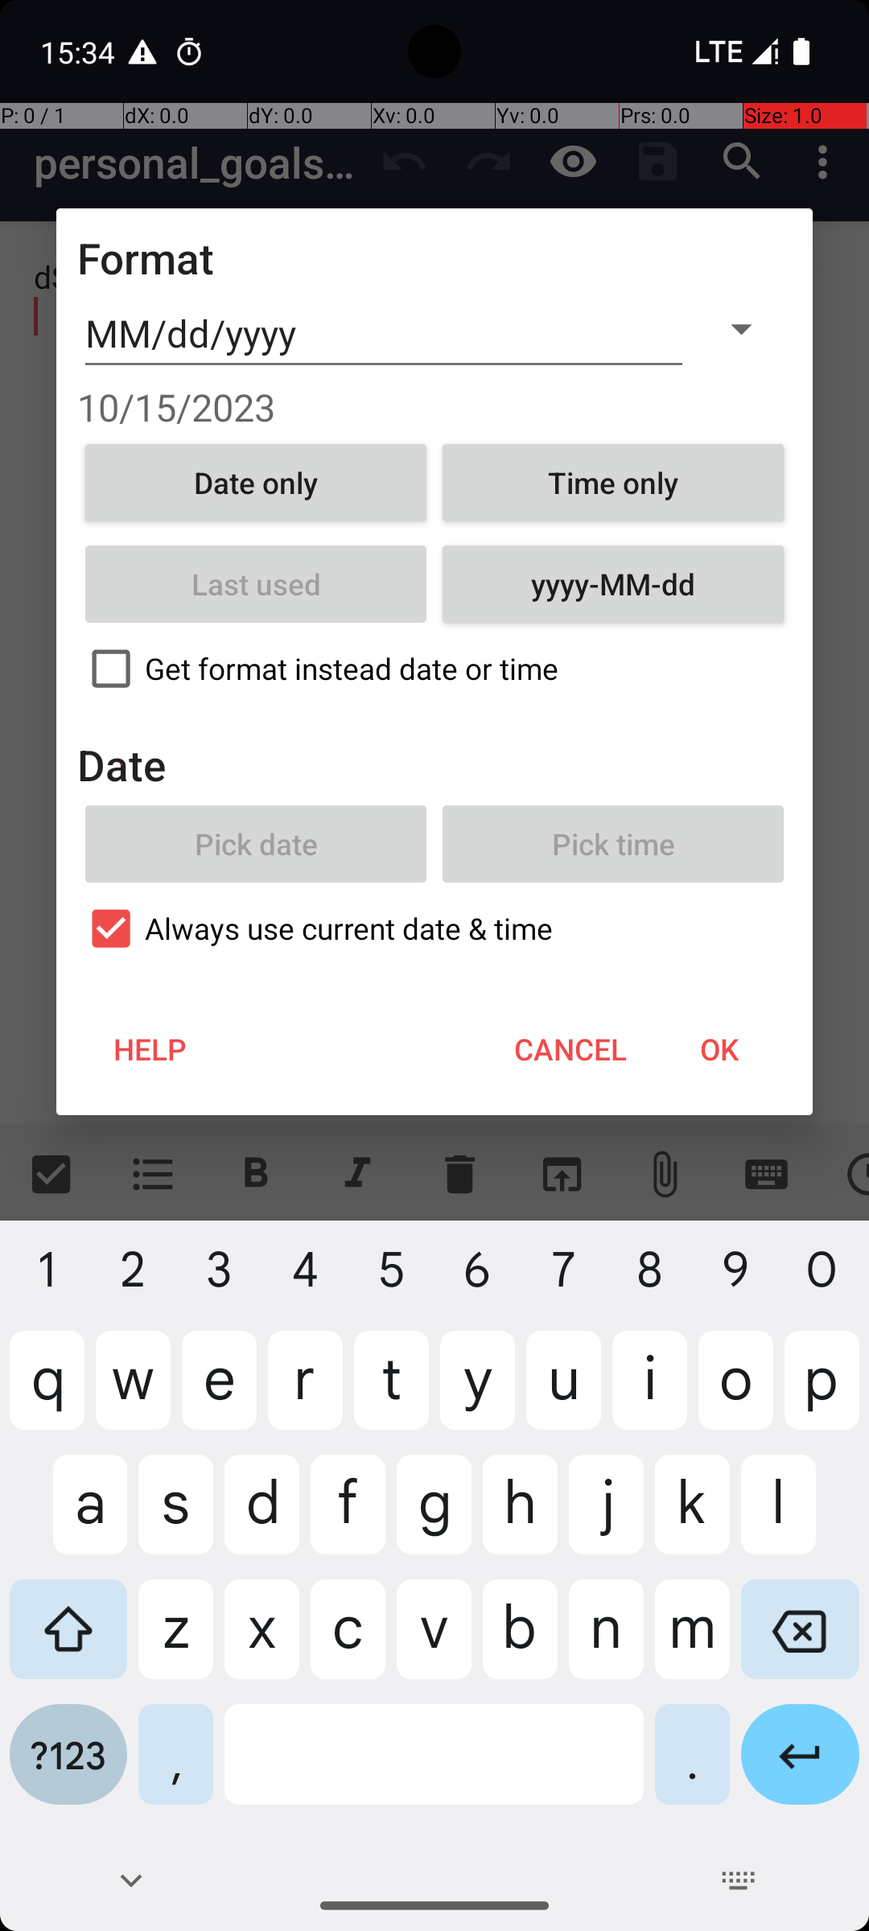 This screenshot has width=869, height=1931. I want to click on Format, so click(146, 257).